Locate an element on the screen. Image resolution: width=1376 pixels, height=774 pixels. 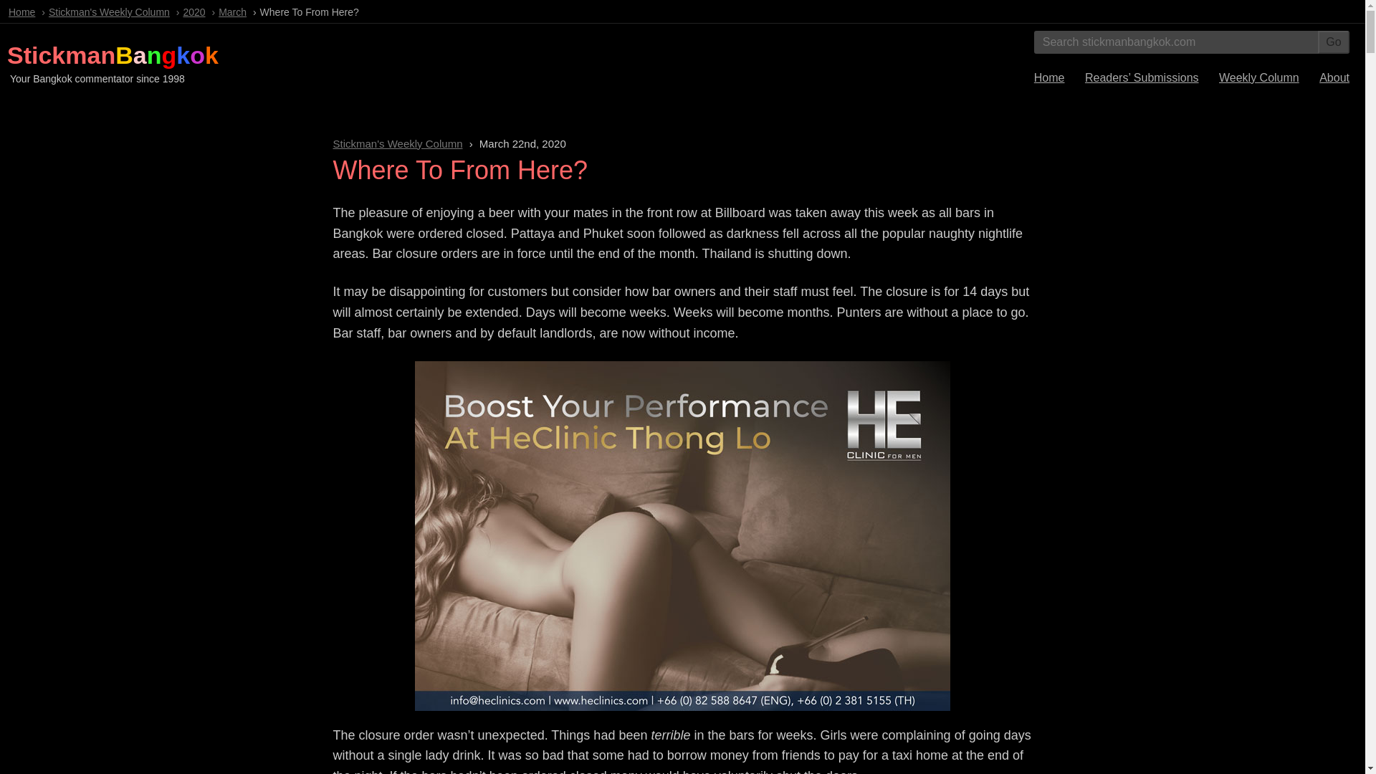
Stickman's Weekly Column is located at coordinates (109, 11).